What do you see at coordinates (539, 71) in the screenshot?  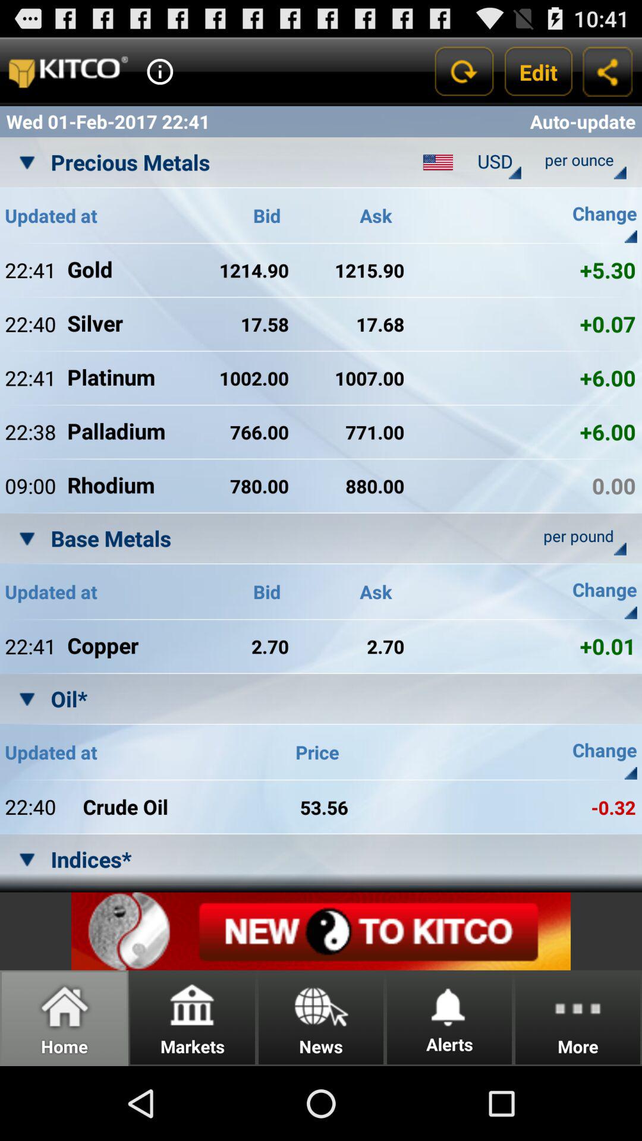 I see `choose the app above auto-update` at bounding box center [539, 71].